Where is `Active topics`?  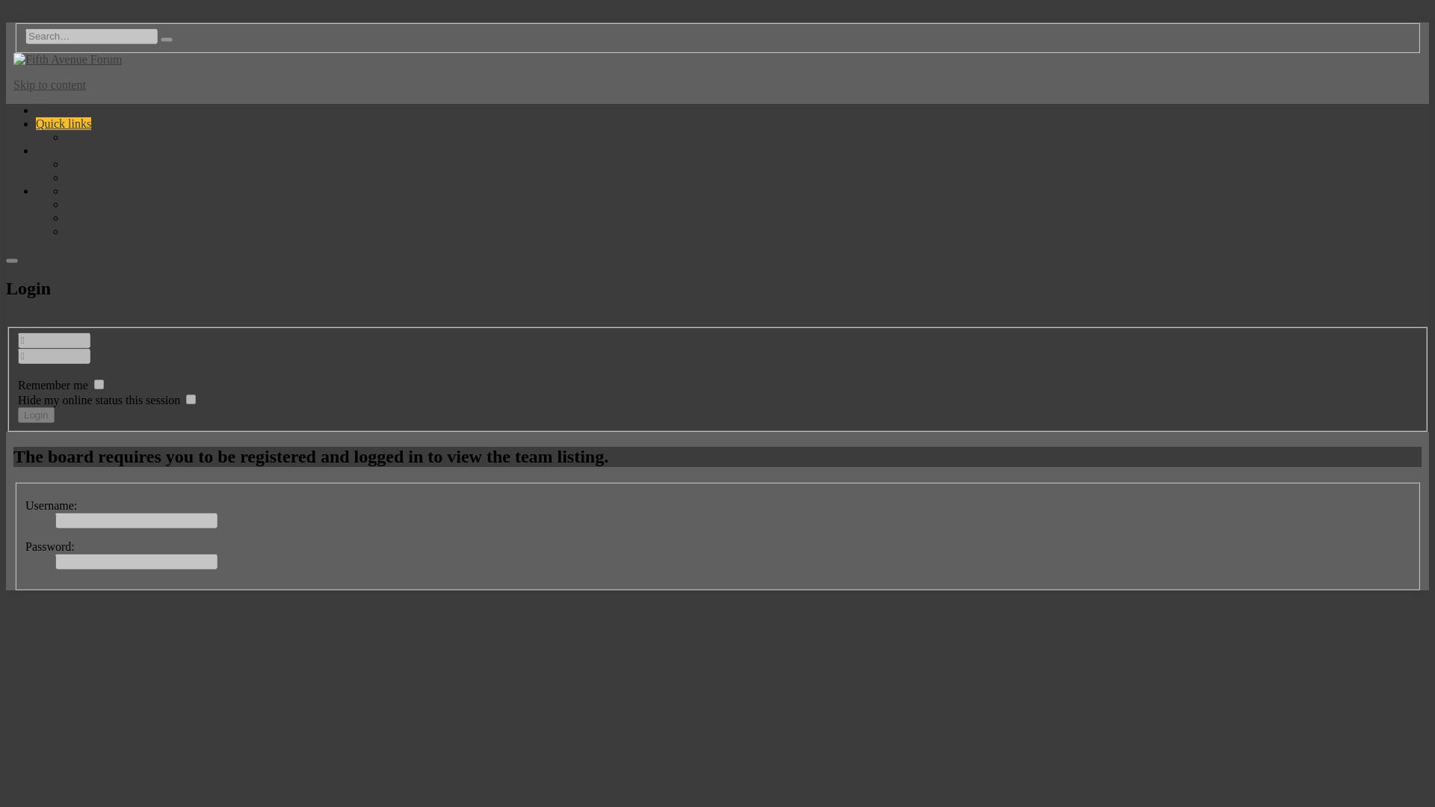
Active topics is located at coordinates (97, 177).